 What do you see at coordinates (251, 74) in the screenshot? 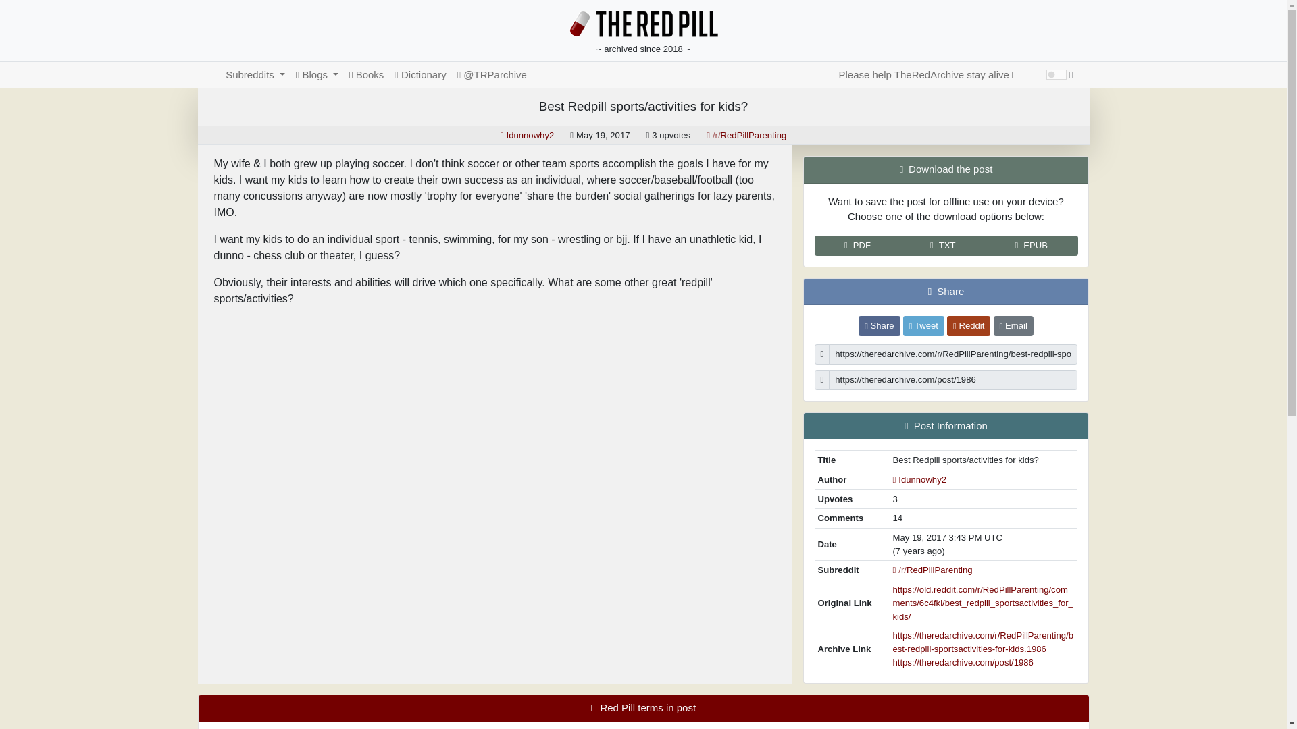
I see `Subreddits` at bounding box center [251, 74].